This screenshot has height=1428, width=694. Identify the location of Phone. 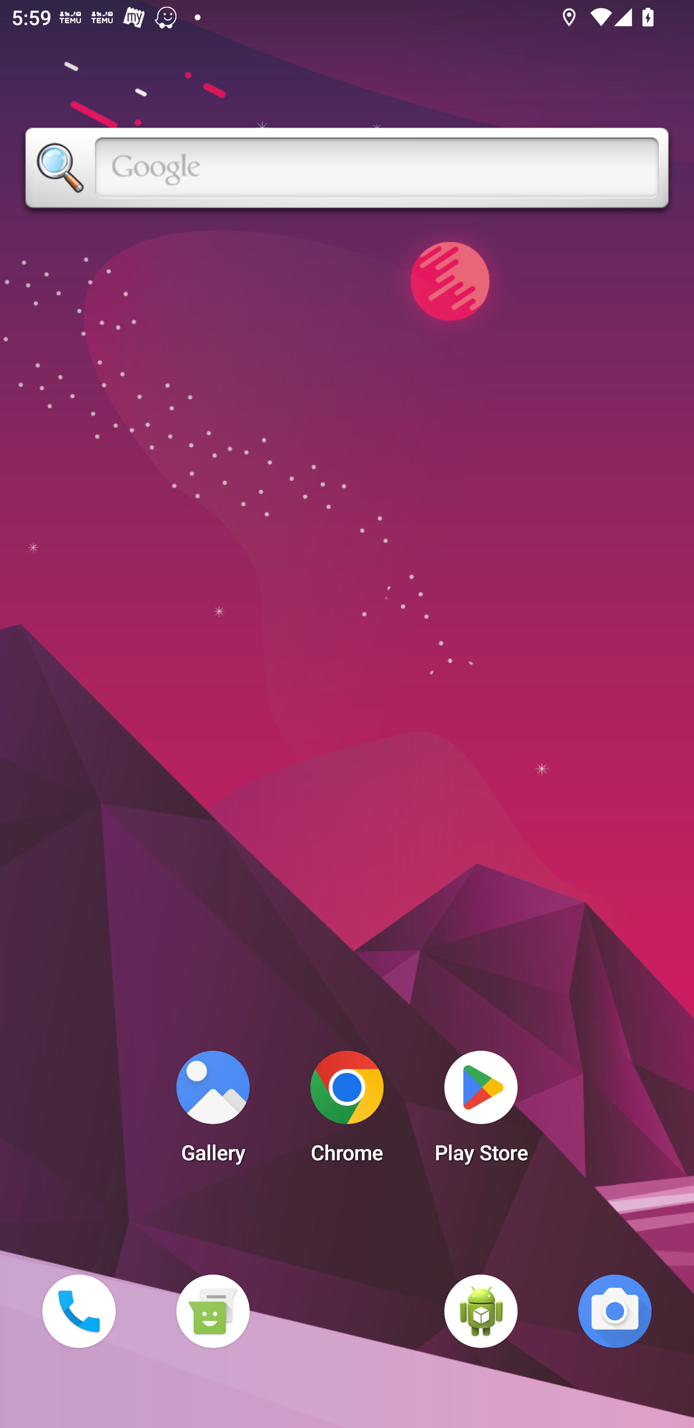
(79, 1311).